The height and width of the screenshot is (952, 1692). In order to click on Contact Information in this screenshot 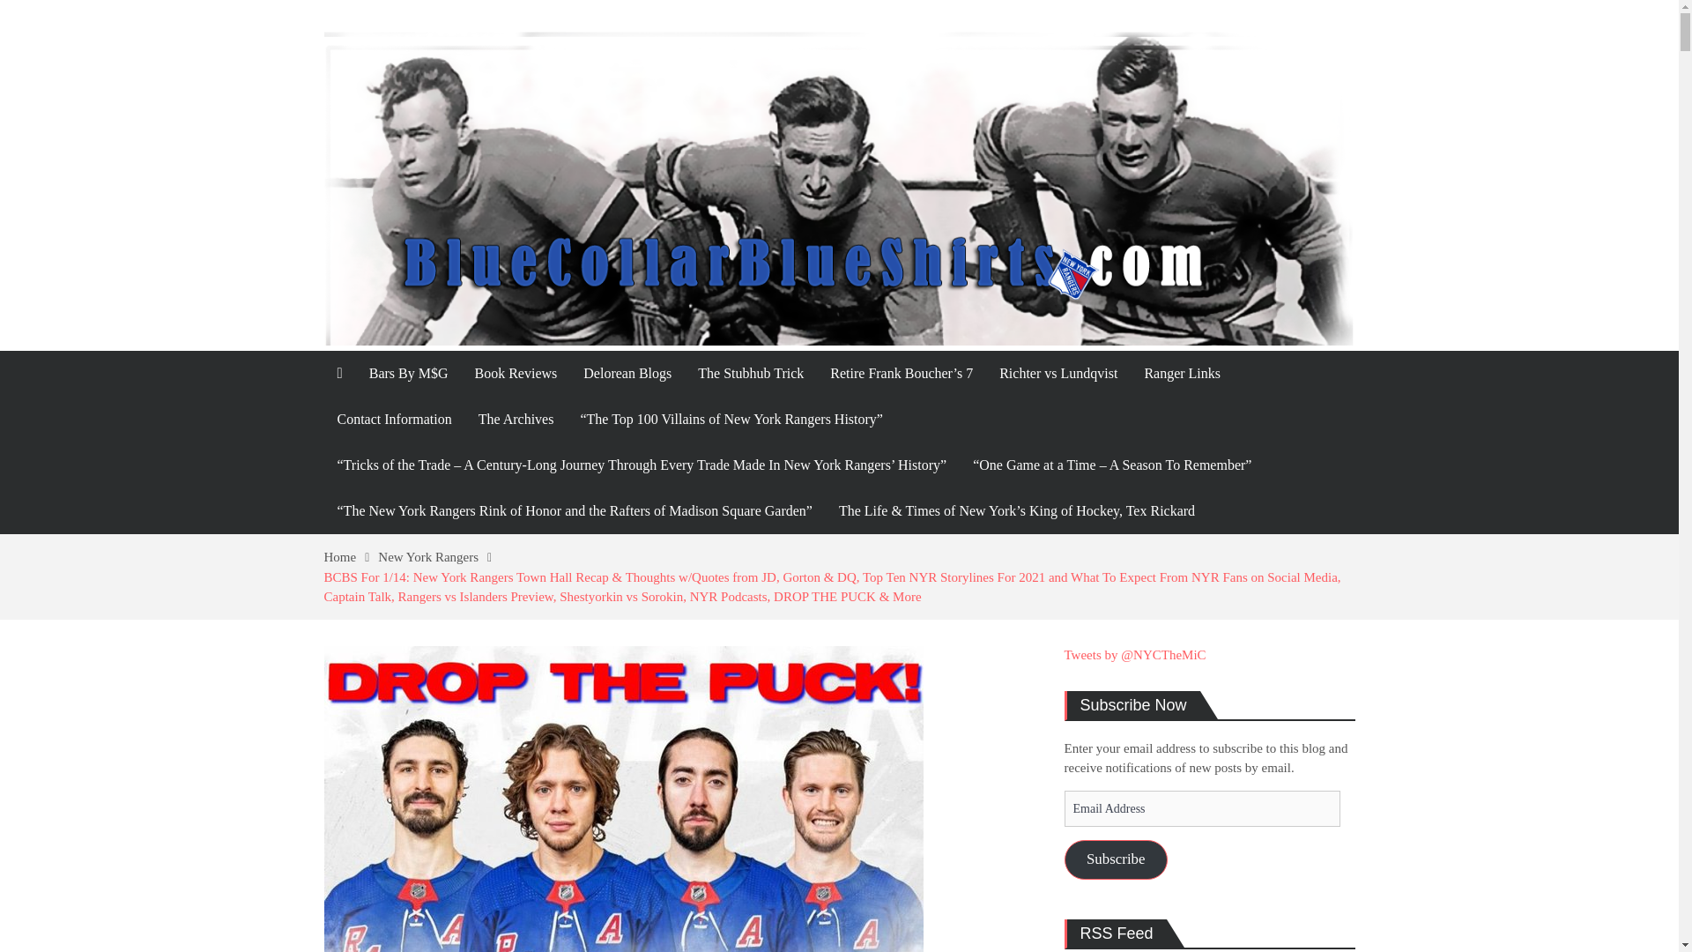, I will do `click(395, 420)`.